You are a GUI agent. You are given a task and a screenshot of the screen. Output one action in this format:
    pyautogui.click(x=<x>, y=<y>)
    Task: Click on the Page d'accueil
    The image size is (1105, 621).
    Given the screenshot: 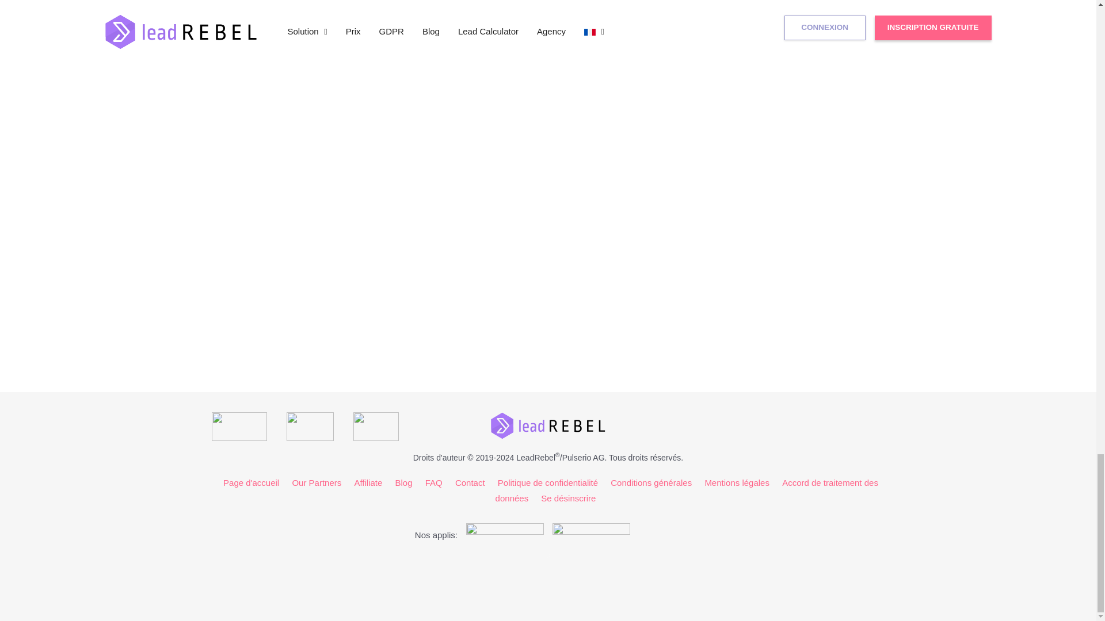 What is the action you would take?
    pyautogui.click(x=251, y=482)
    